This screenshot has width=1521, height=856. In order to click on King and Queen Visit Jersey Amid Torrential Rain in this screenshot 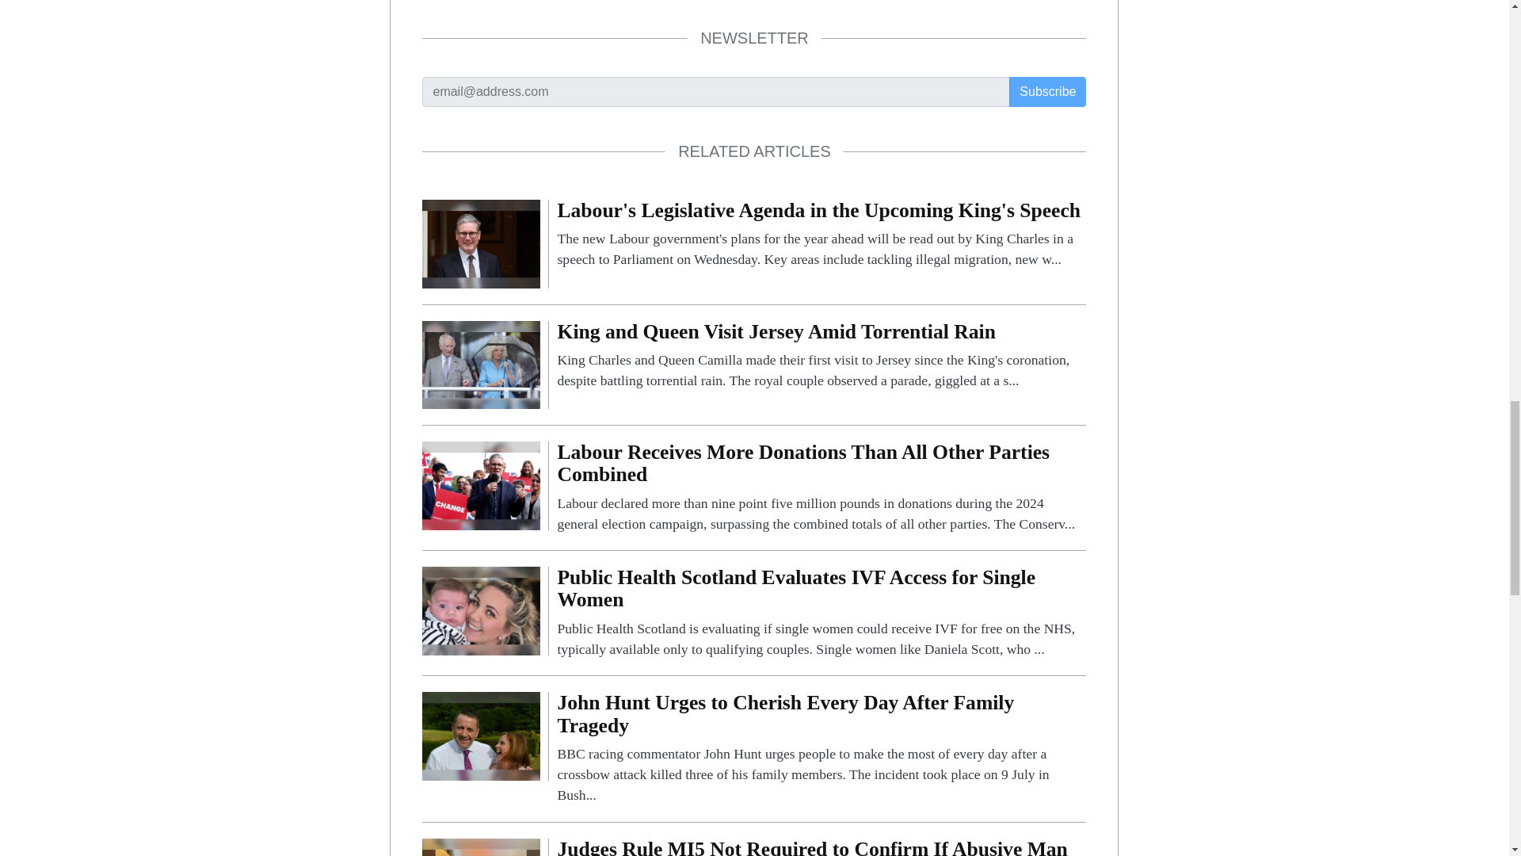, I will do `click(821, 356)`.